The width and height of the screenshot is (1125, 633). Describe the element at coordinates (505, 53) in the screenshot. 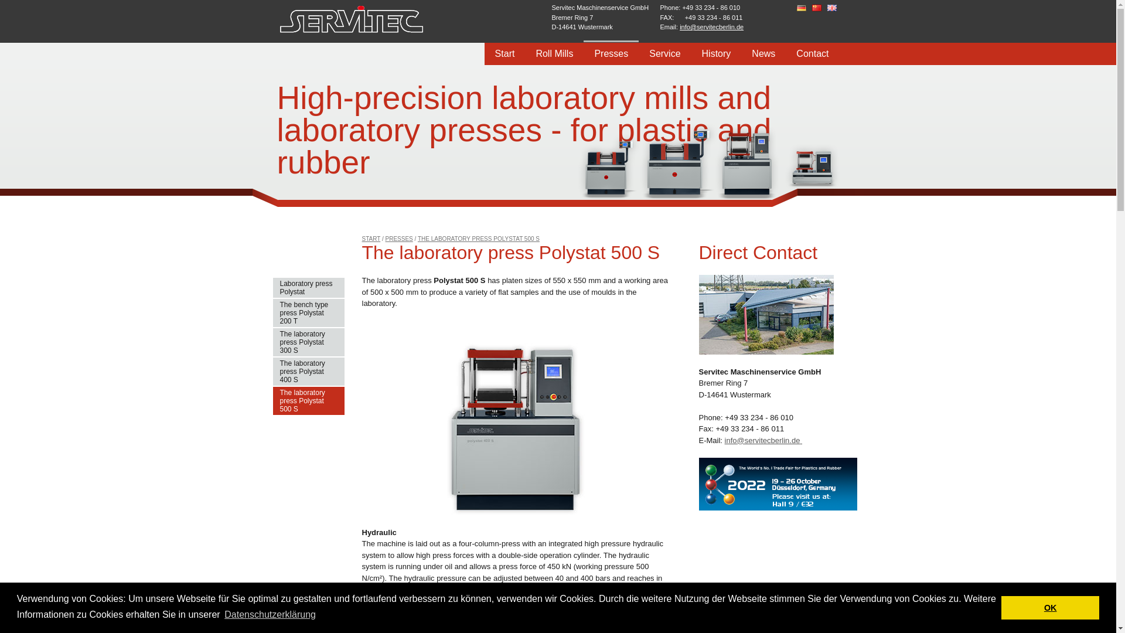

I see `Start` at that location.